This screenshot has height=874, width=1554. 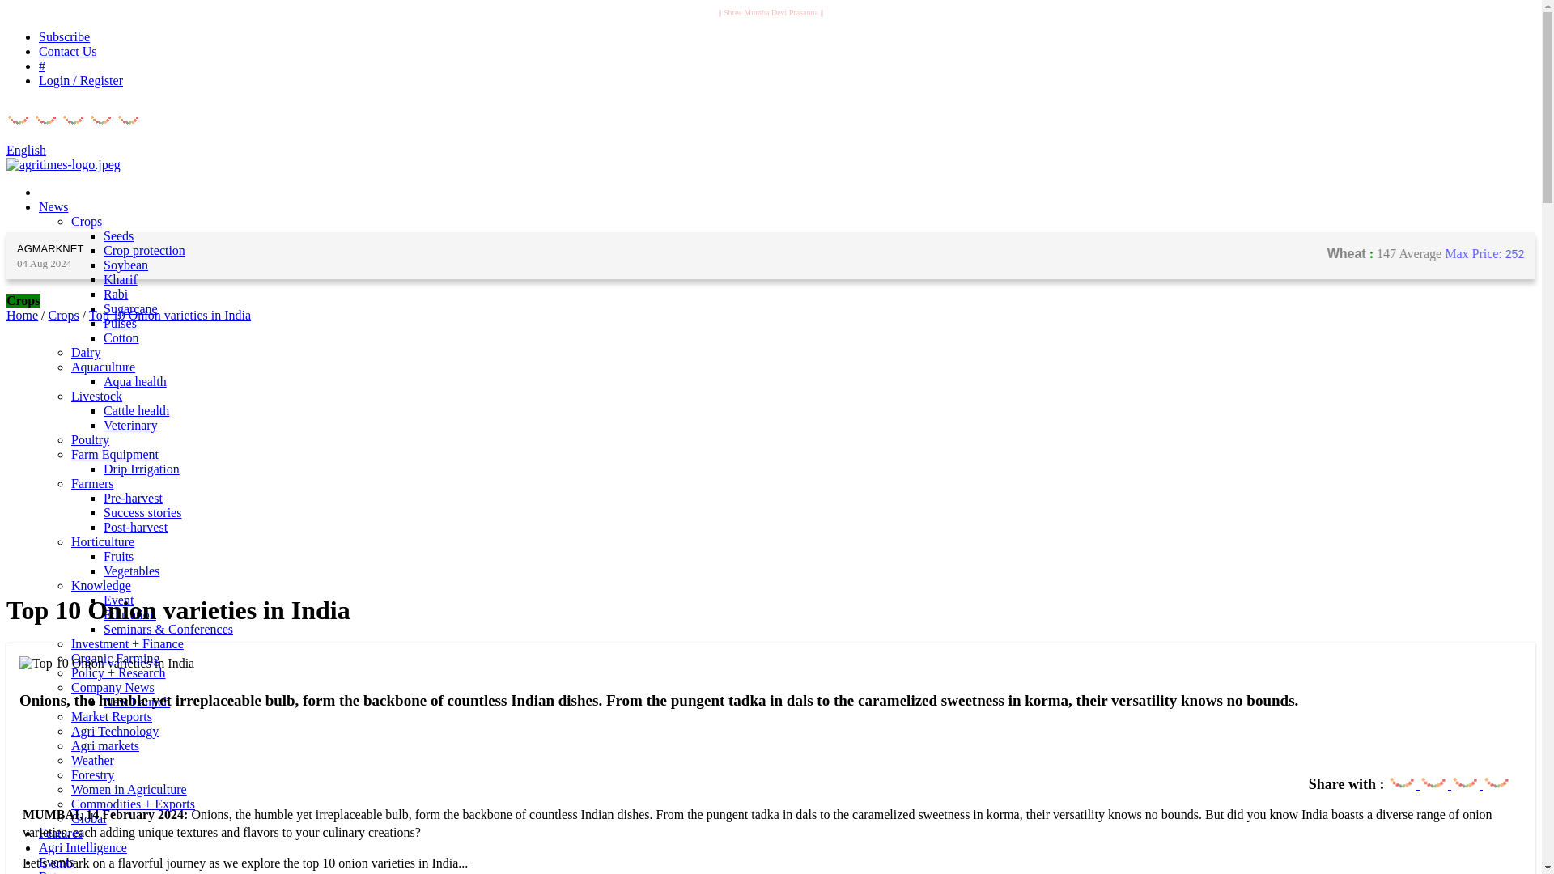 What do you see at coordinates (131, 308) in the screenshot?
I see `Sugarcane` at bounding box center [131, 308].